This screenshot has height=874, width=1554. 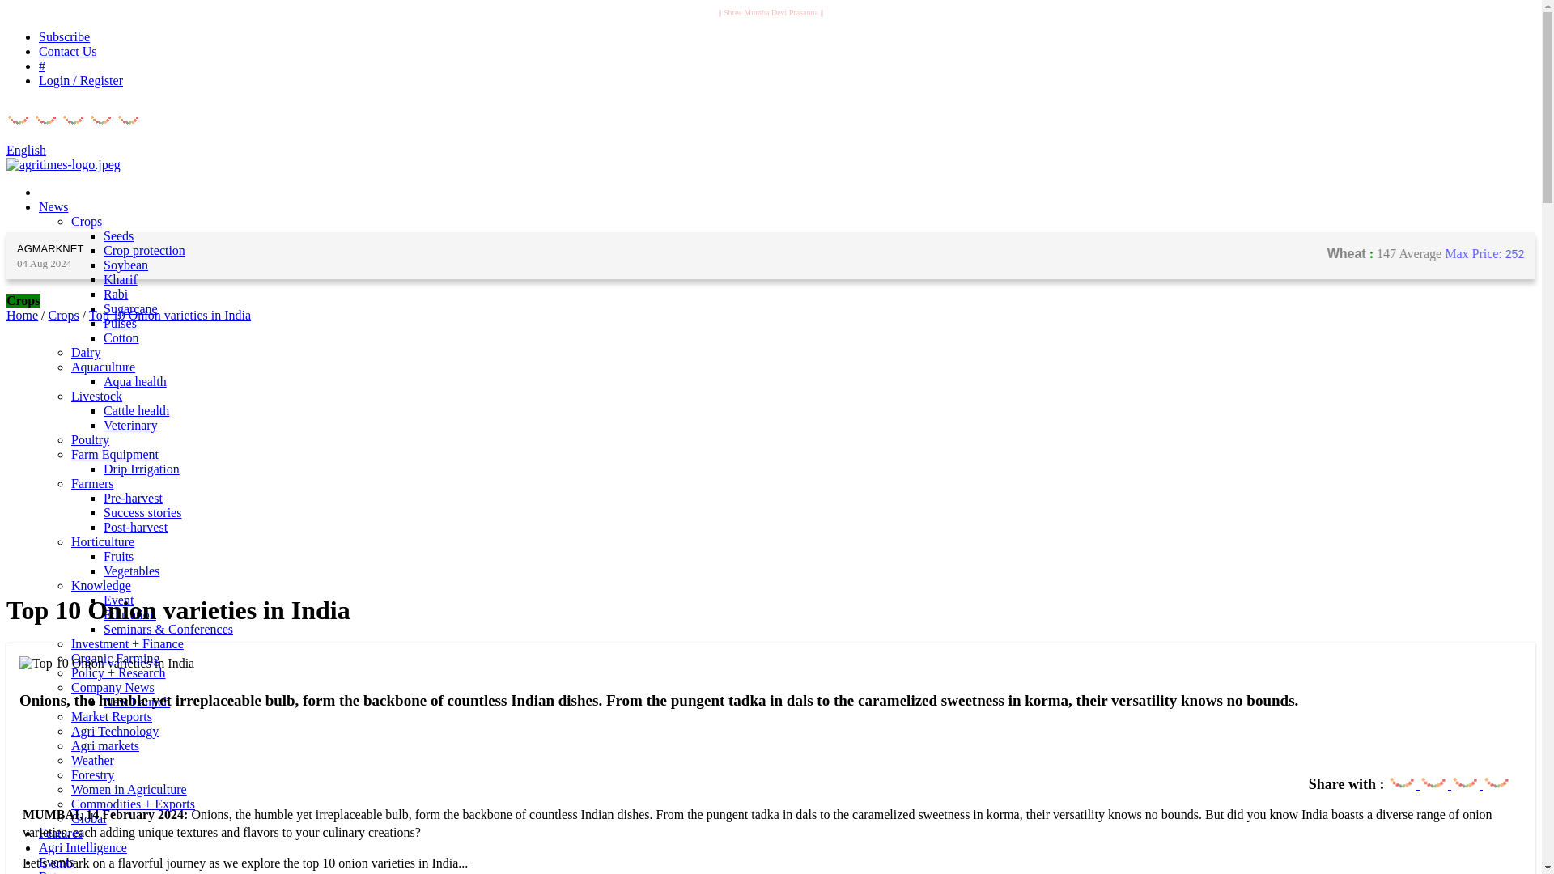 What do you see at coordinates (131, 308) in the screenshot?
I see `Sugarcane` at bounding box center [131, 308].